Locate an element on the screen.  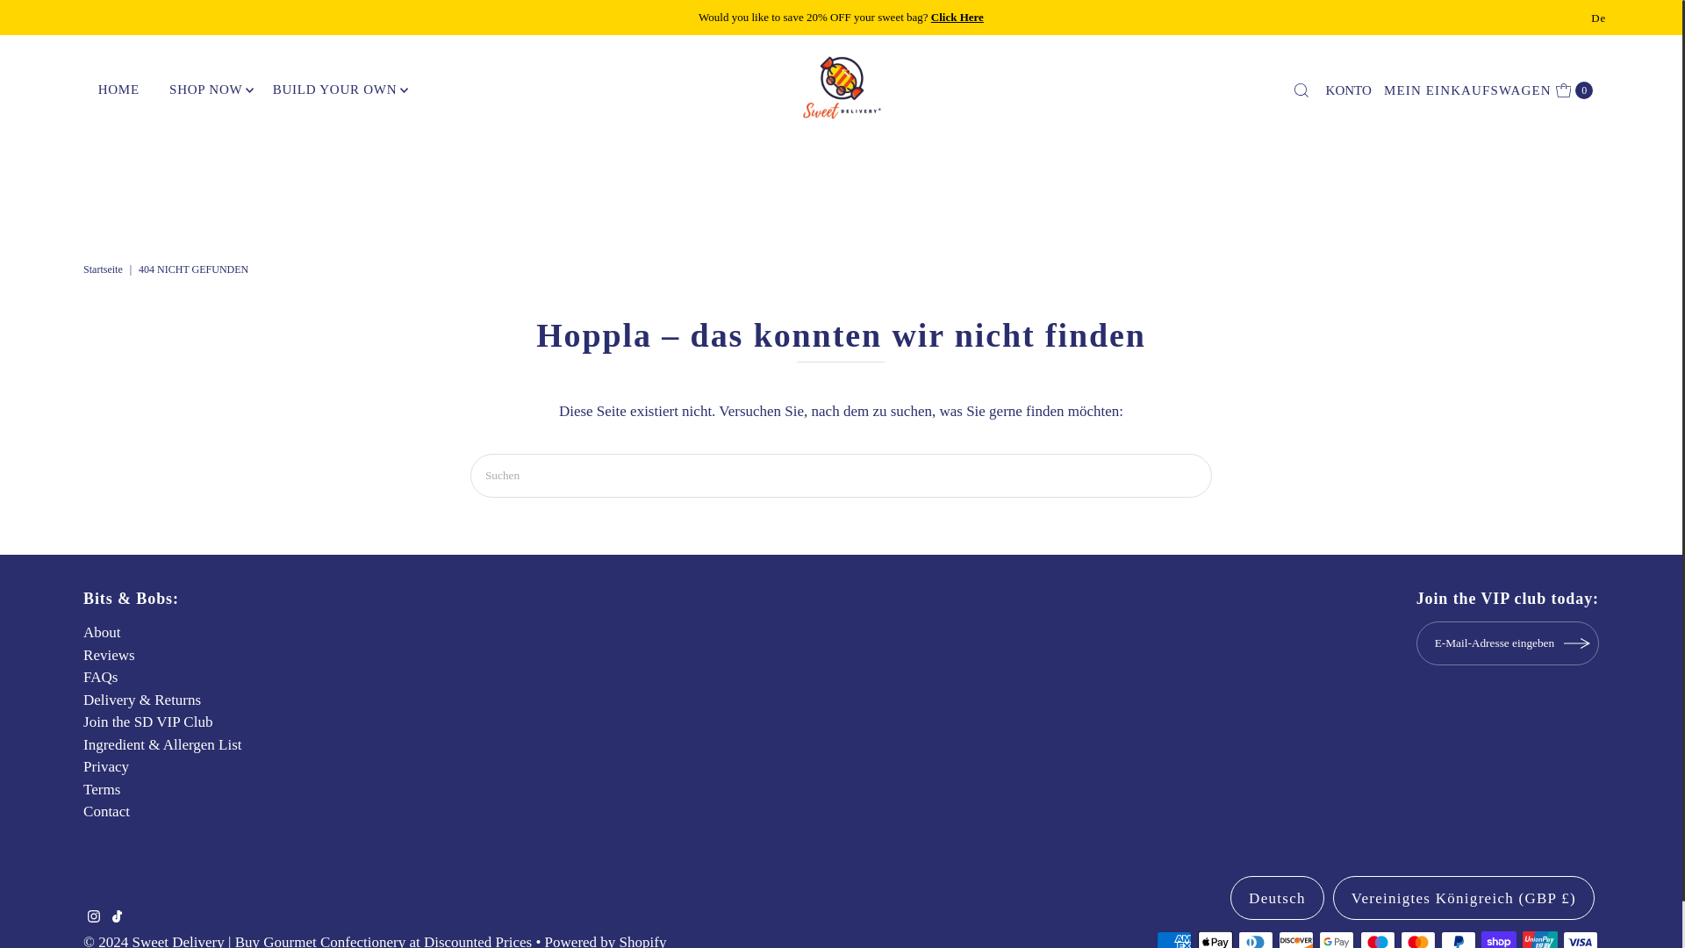
Startseite is located at coordinates (105, 269).